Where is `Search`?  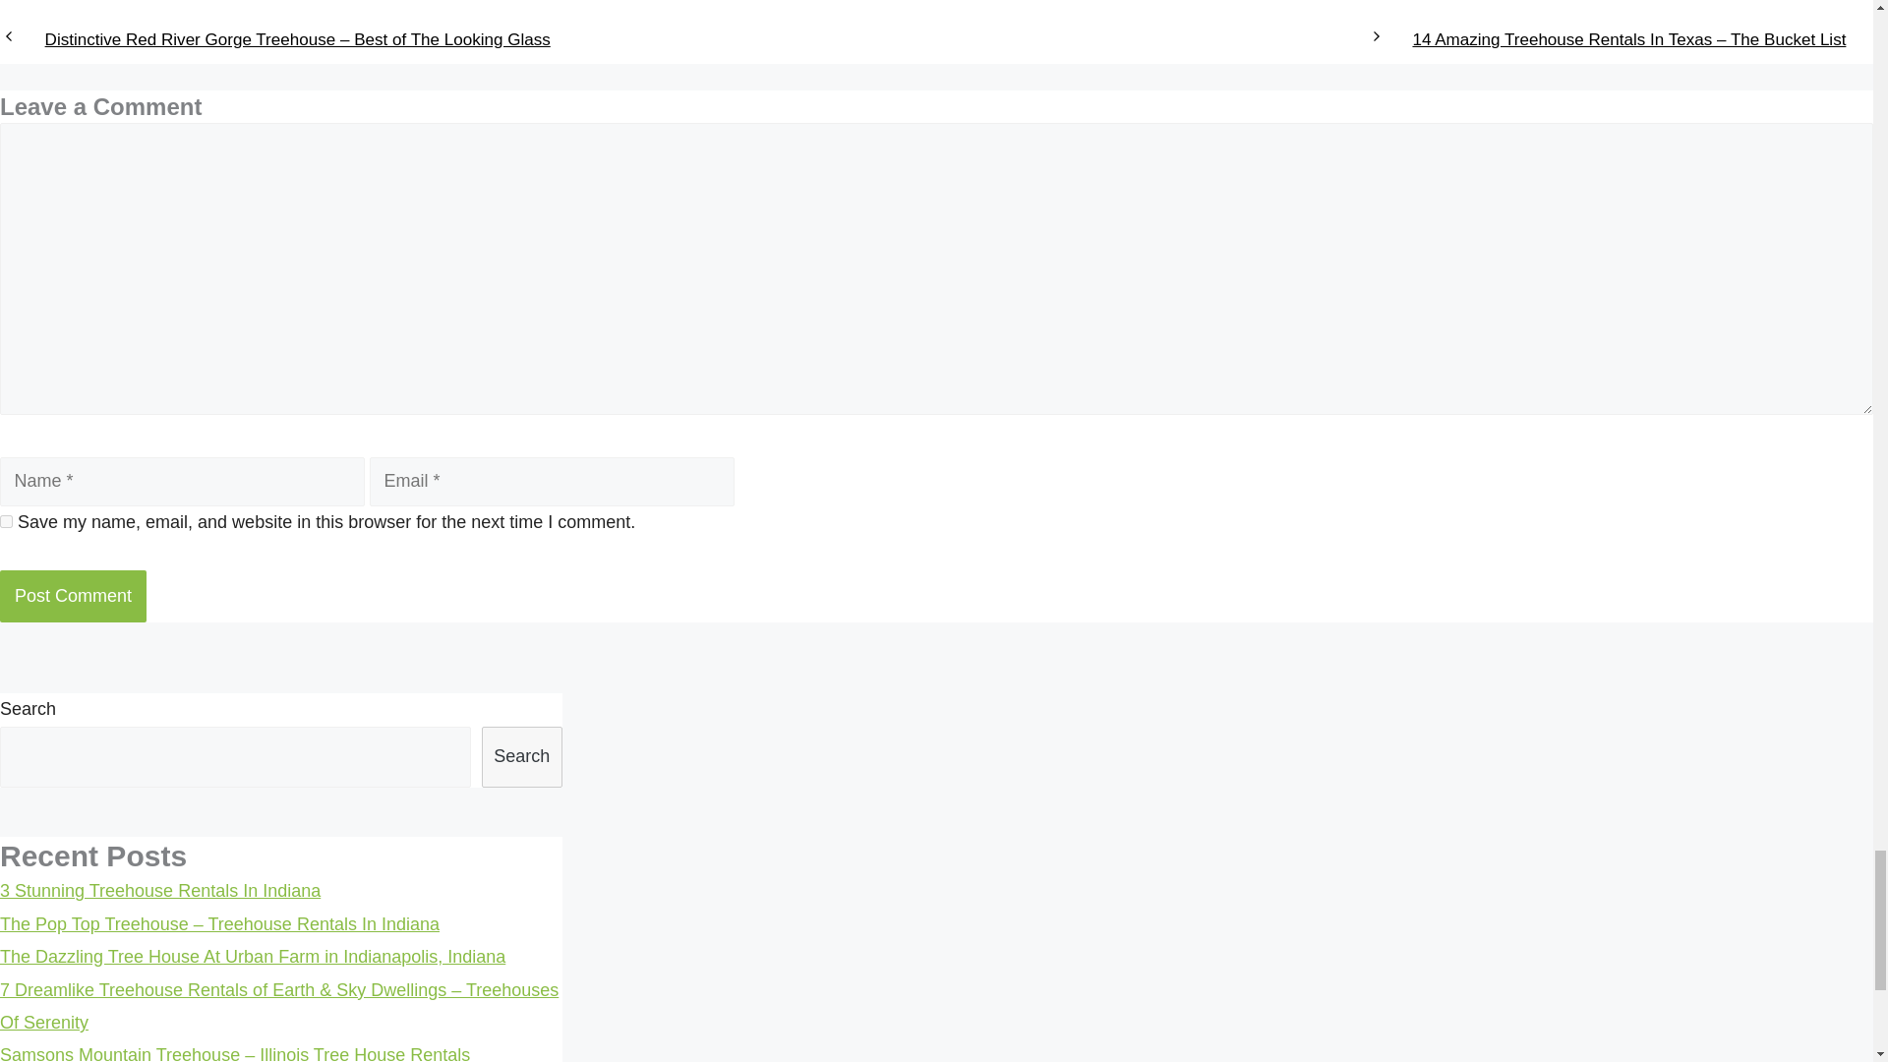
Search is located at coordinates (521, 757).